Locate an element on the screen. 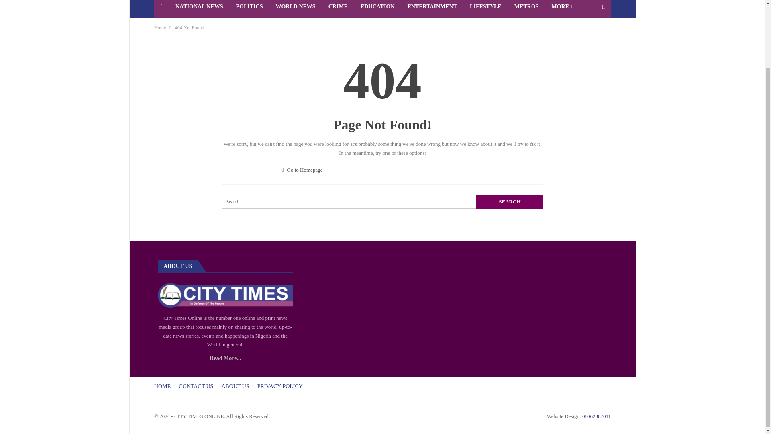 The image size is (771, 434). MORE is located at coordinates (562, 9).